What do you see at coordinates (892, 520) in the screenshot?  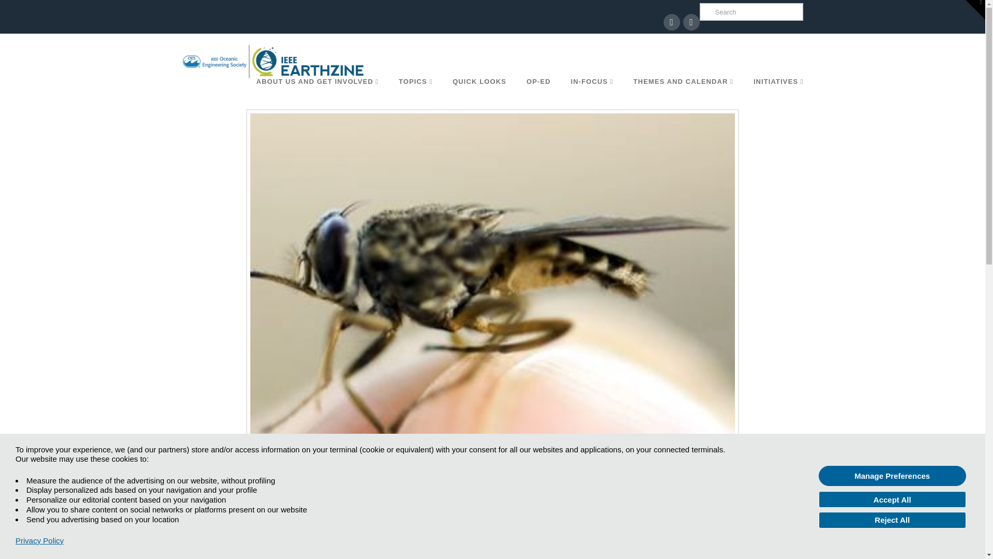 I see `Reject All` at bounding box center [892, 520].